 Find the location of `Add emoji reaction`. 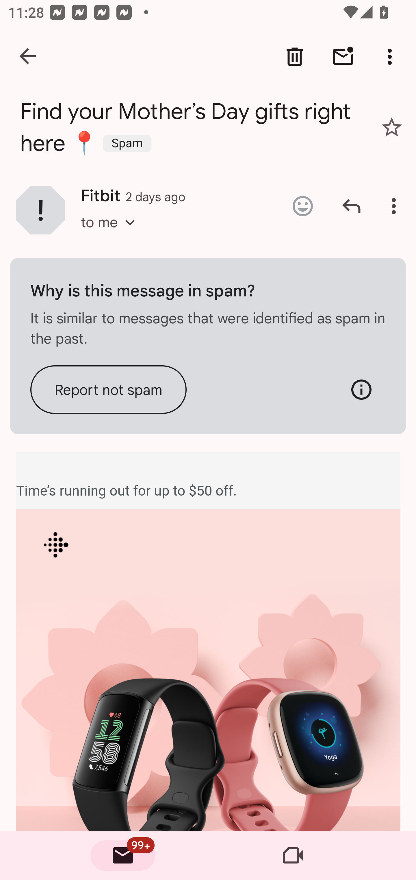

Add emoji reaction is located at coordinates (302, 206).